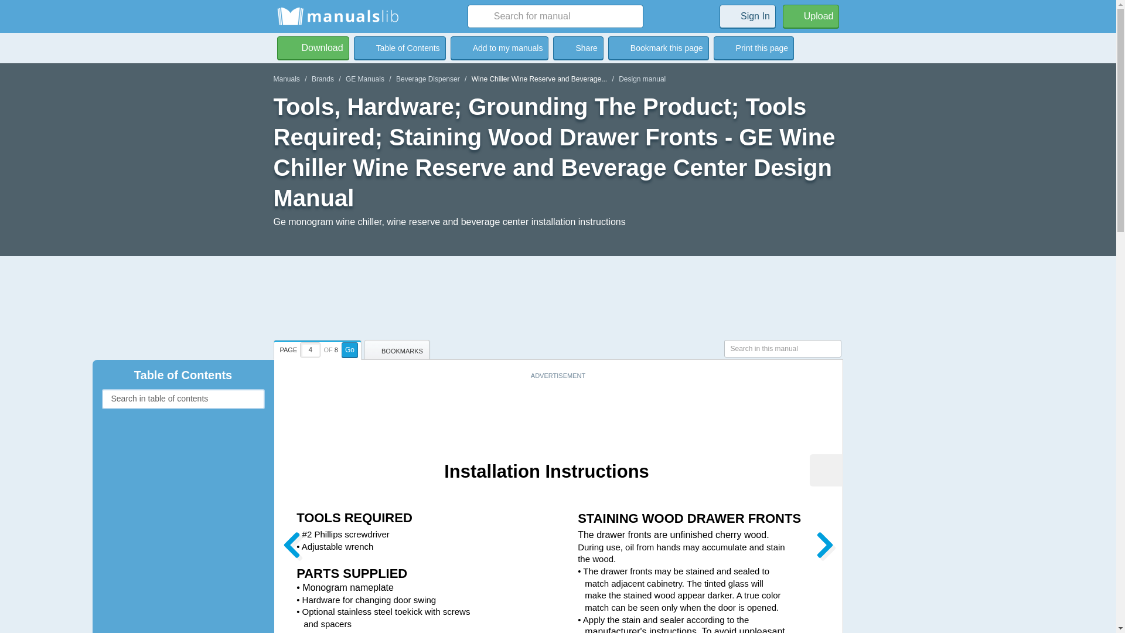 The width and height of the screenshot is (1125, 633). What do you see at coordinates (499, 47) in the screenshot?
I see `Add to my manuals` at bounding box center [499, 47].